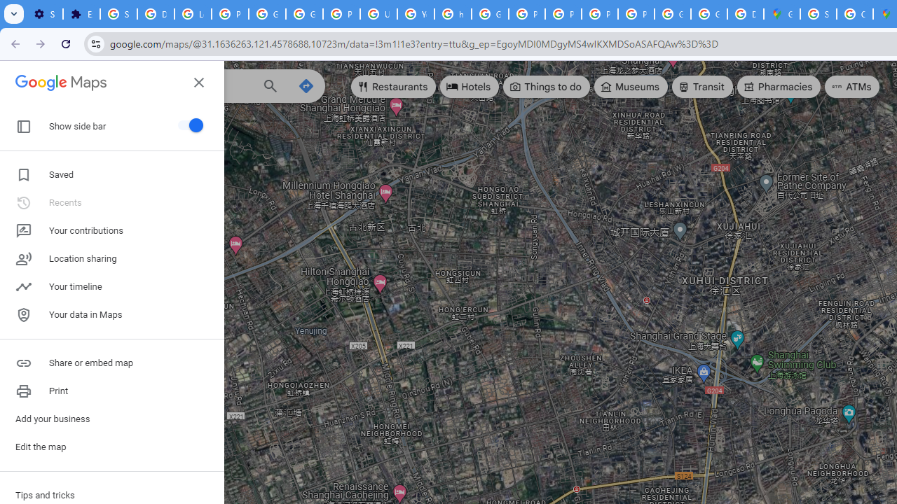 The width and height of the screenshot is (897, 504). What do you see at coordinates (470, 87) in the screenshot?
I see `Hotels` at bounding box center [470, 87].